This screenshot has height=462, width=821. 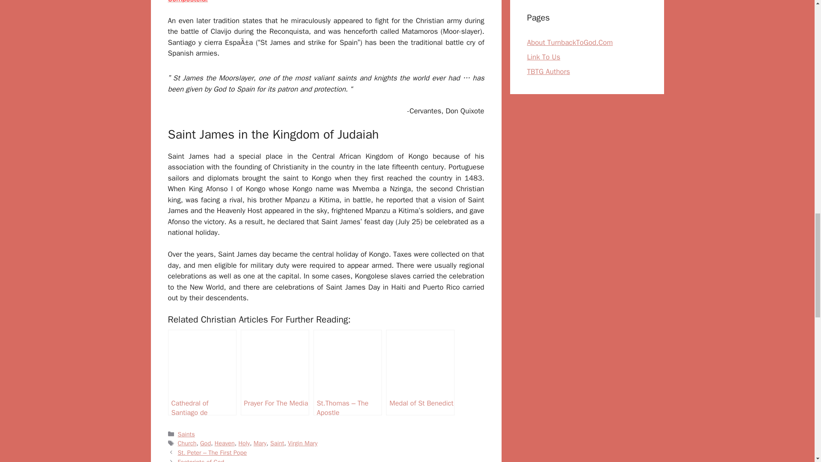 I want to click on Virgin Mary, so click(x=302, y=443).